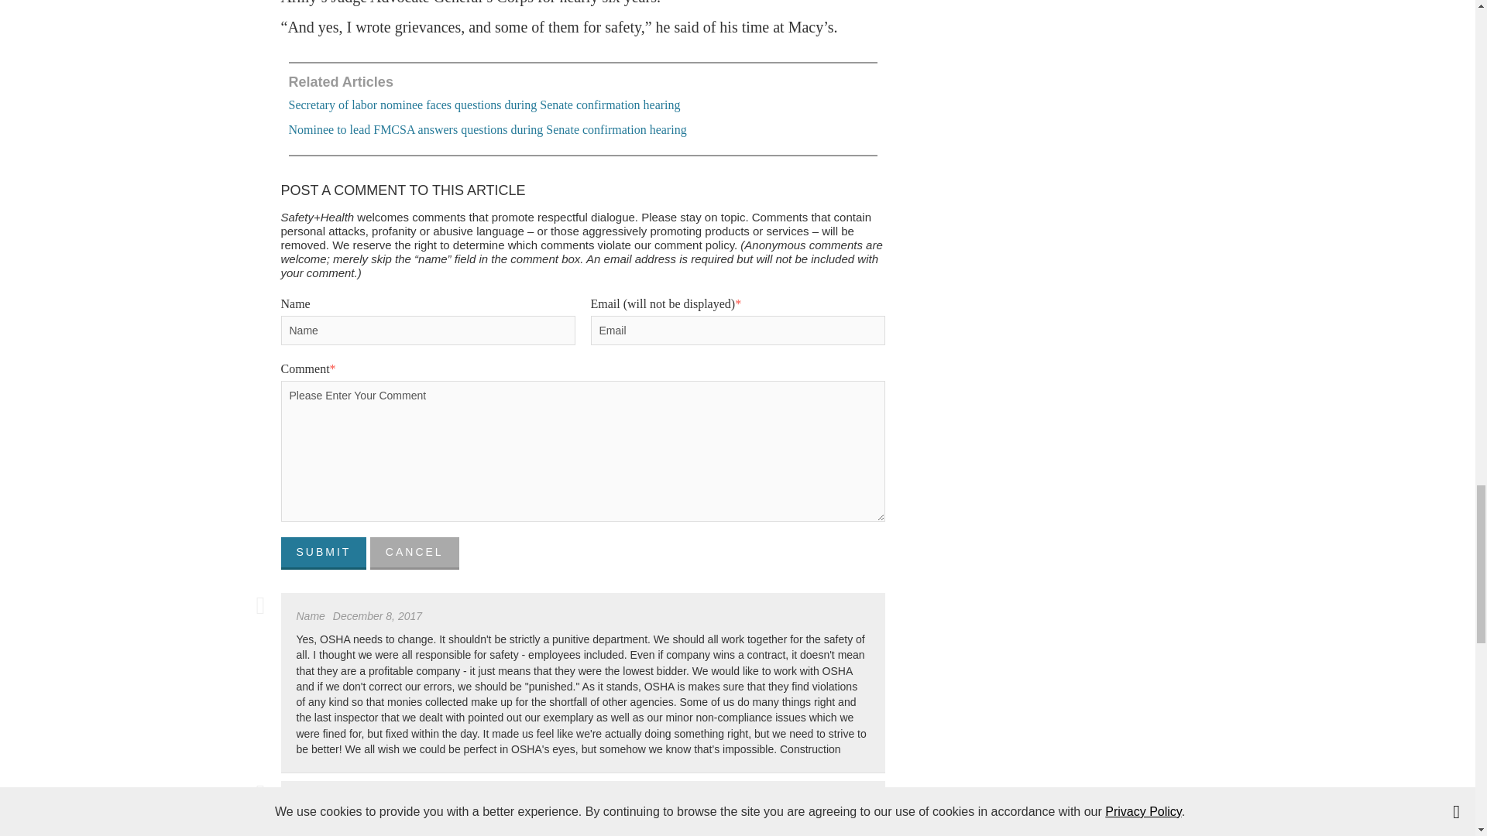  What do you see at coordinates (323, 553) in the screenshot?
I see `Submit` at bounding box center [323, 553].